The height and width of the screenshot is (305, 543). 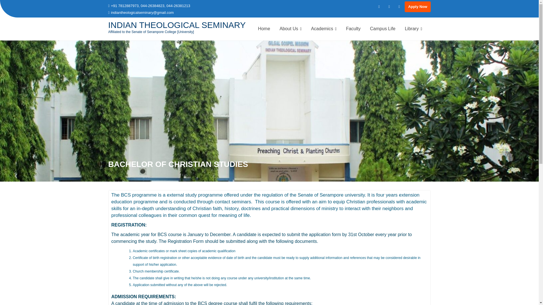 What do you see at coordinates (290, 29) in the screenshot?
I see `About Us` at bounding box center [290, 29].